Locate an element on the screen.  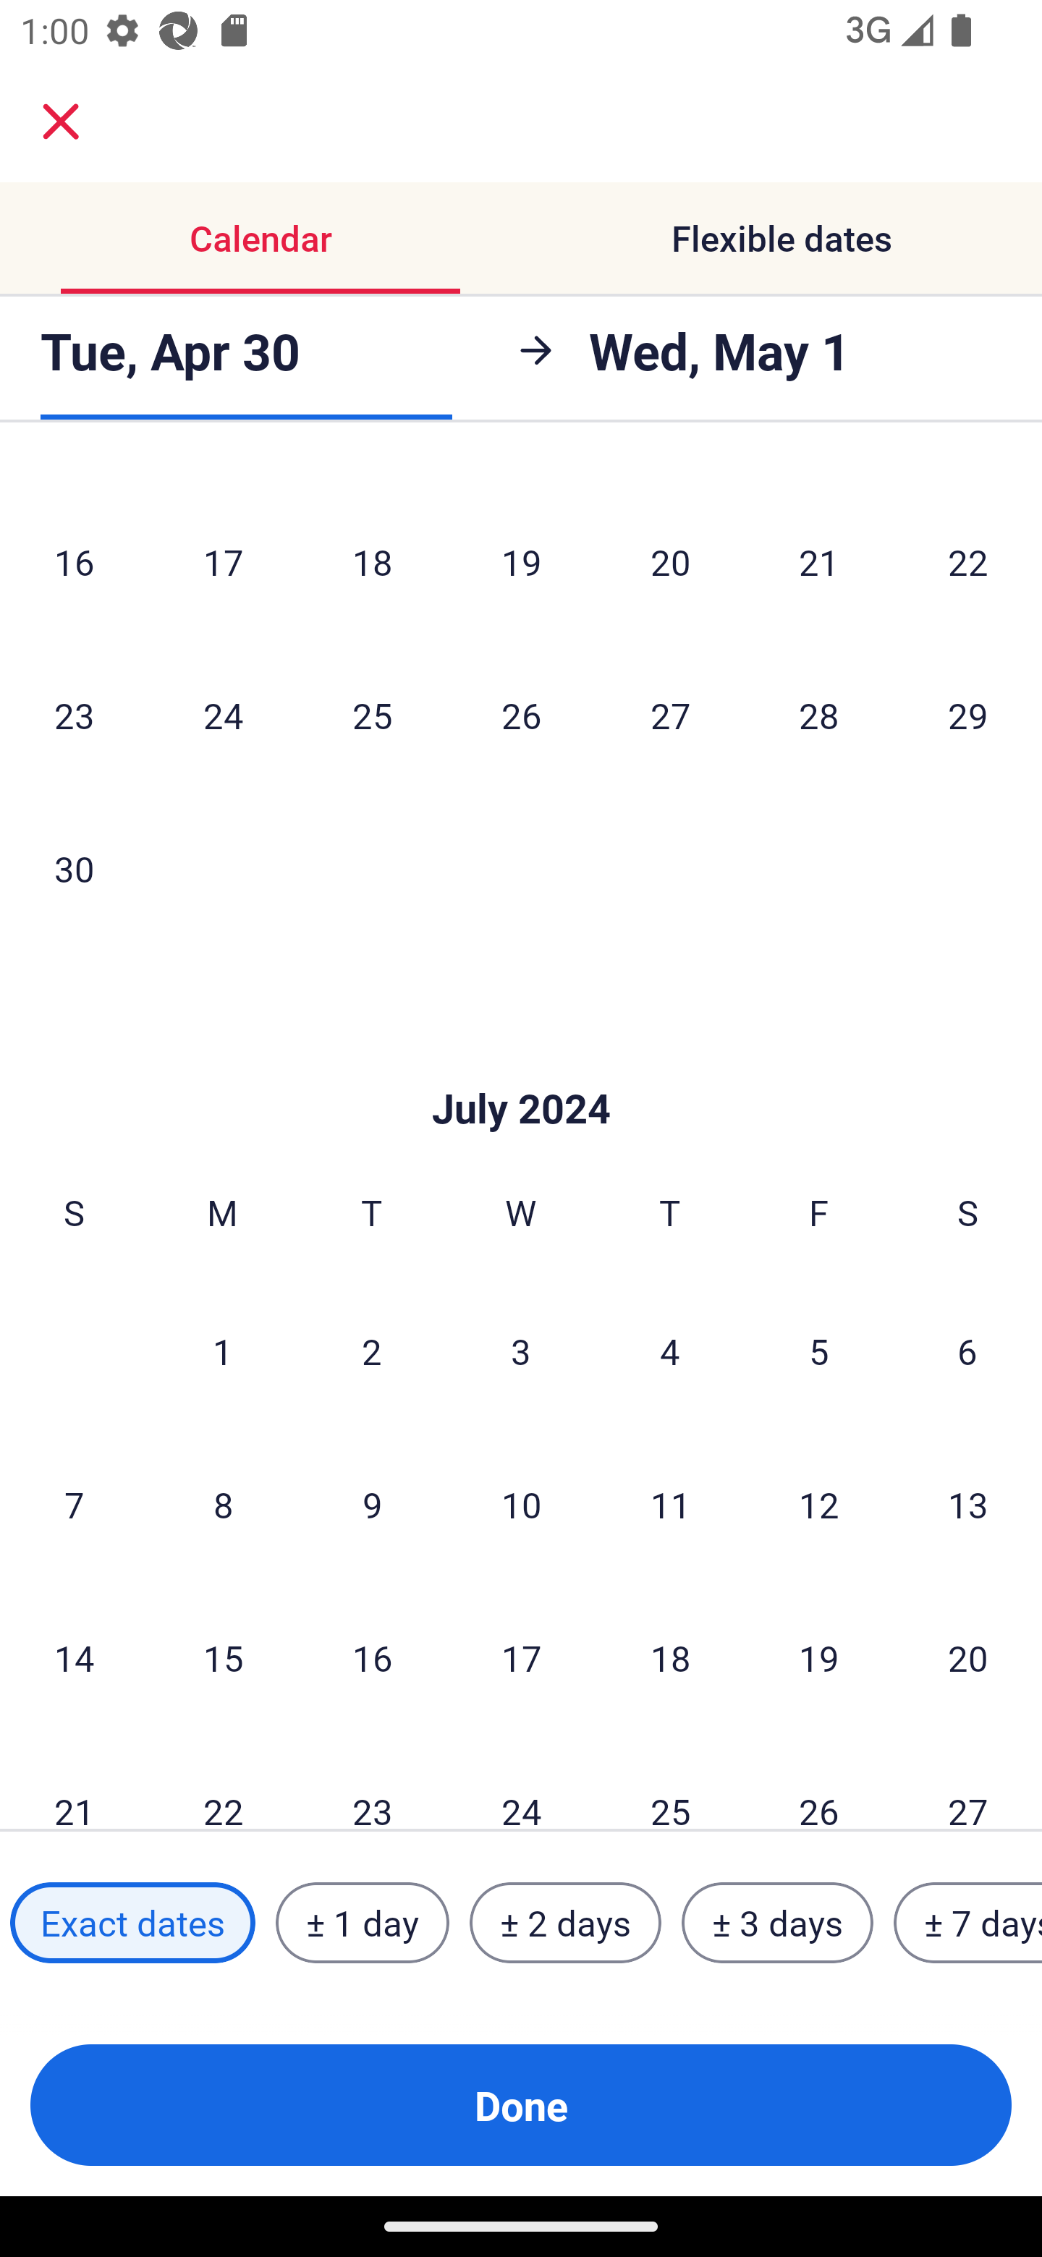
19 Wednesday, June 19, 2024 is located at coordinates (521, 561).